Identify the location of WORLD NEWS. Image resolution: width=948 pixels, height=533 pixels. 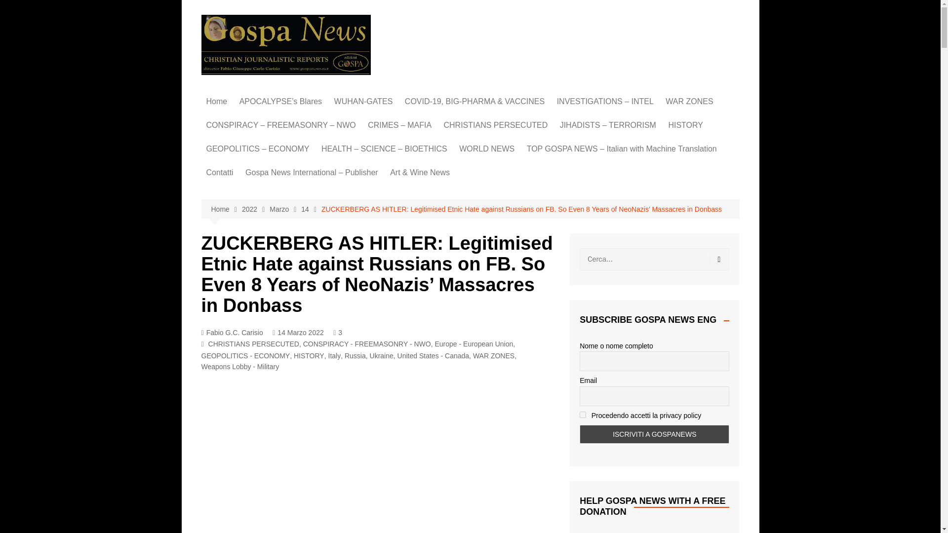
(487, 149).